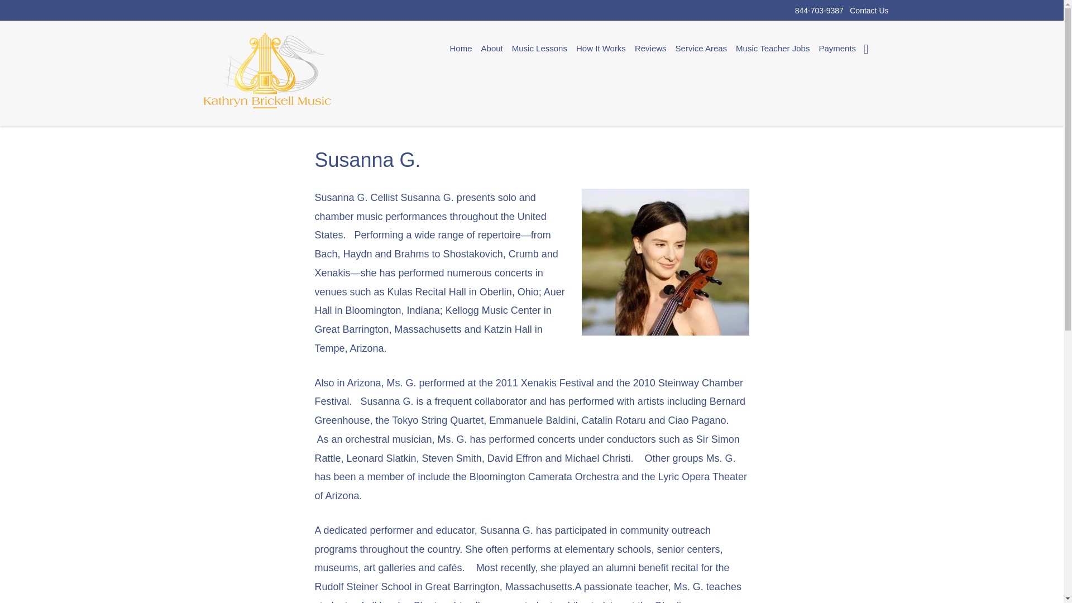 The width and height of the screenshot is (1072, 603). Describe the element at coordinates (820, 9) in the screenshot. I see `844-703-9387` at that location.